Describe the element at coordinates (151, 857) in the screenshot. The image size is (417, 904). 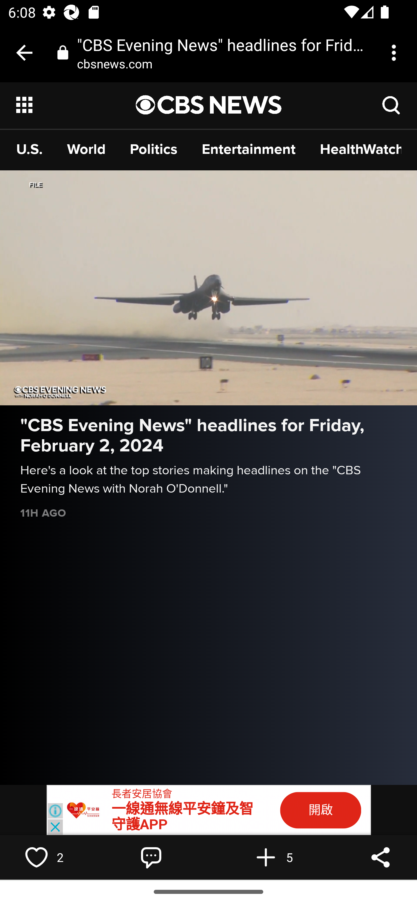
I see `Write a comment…` at that location.